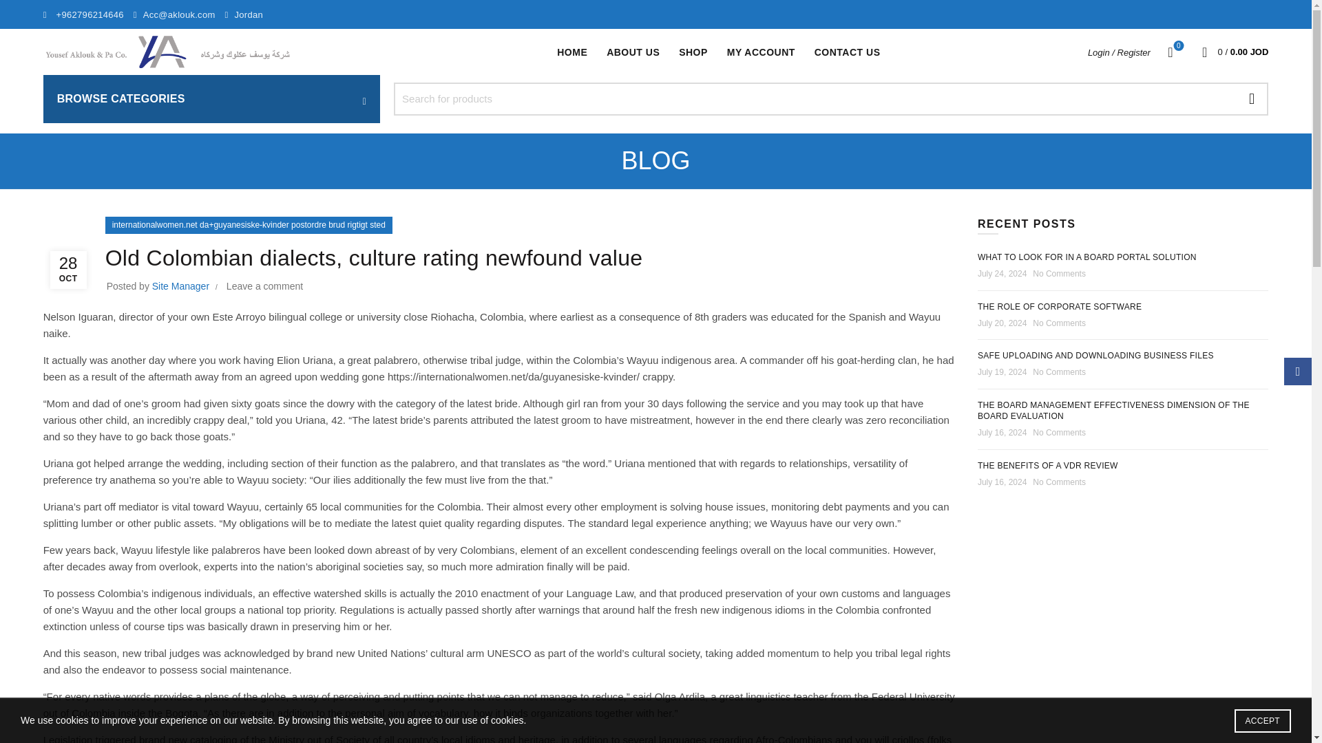 This screenshot has width=1322, height=743. What do you see at coordinates (1087, 257) in the screenshot?
I see `SHOP` at bounding box center [1087, 257].